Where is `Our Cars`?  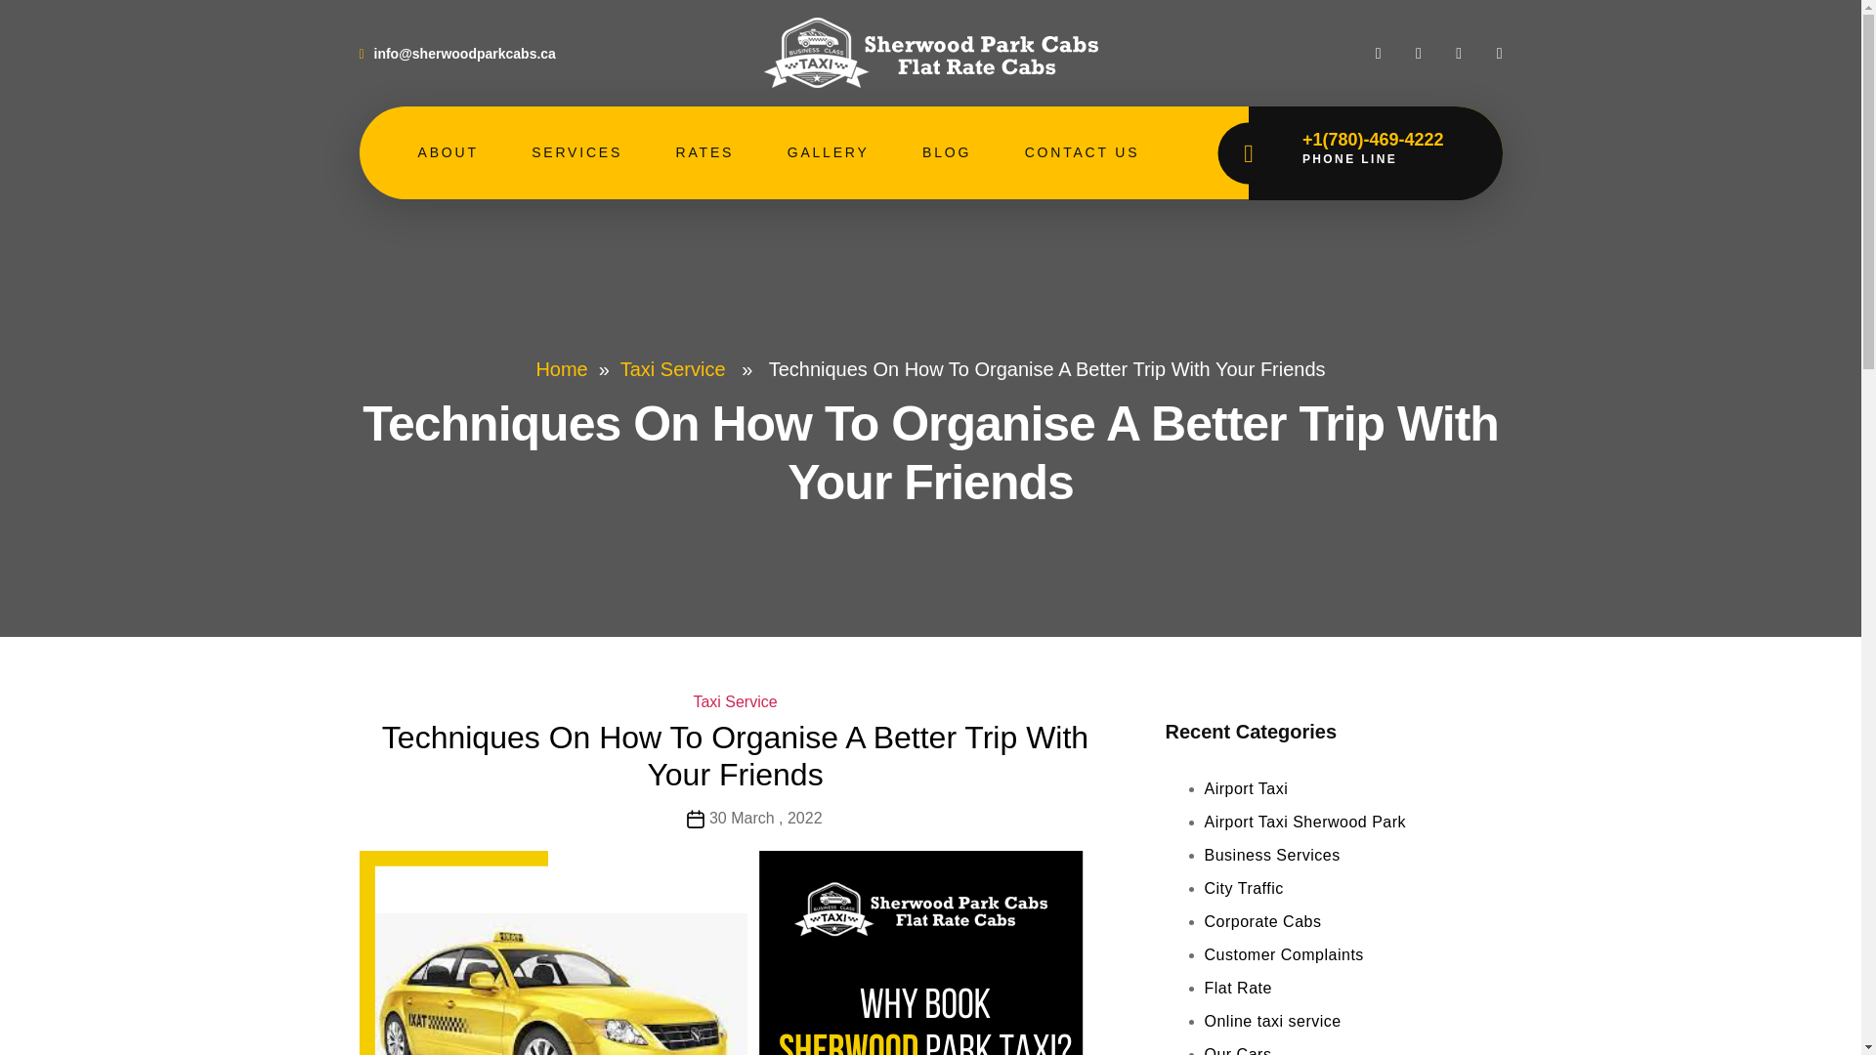
Our Cars is located at coordinates (1237, 1051).